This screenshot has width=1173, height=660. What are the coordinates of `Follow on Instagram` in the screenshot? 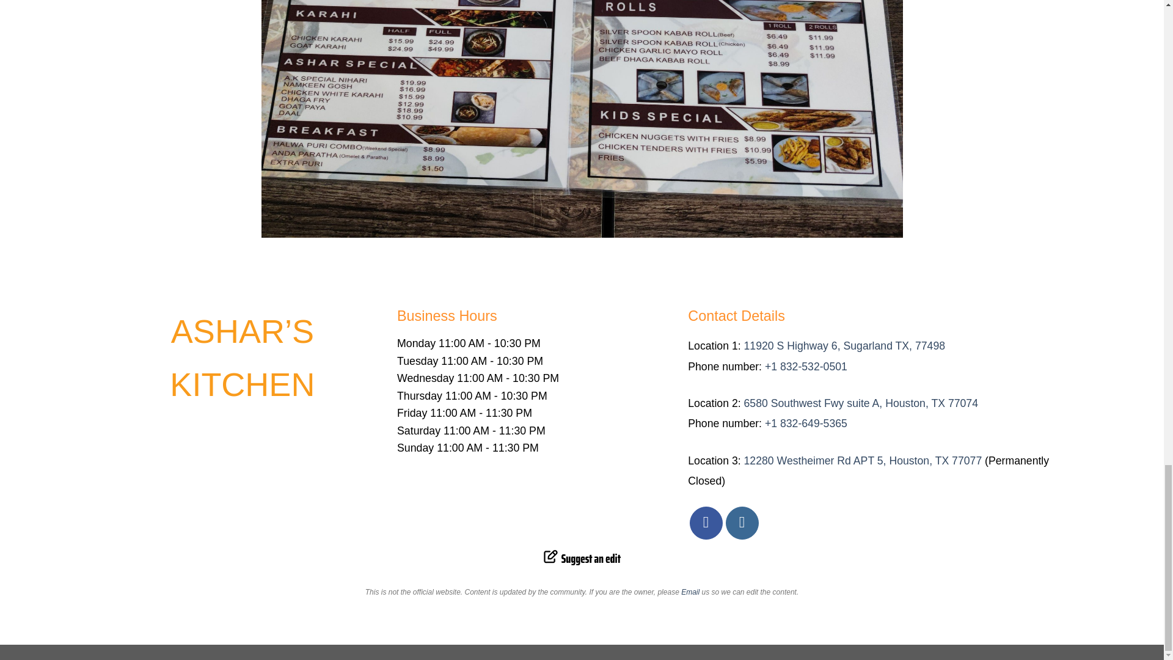 It's located at (742, 523).